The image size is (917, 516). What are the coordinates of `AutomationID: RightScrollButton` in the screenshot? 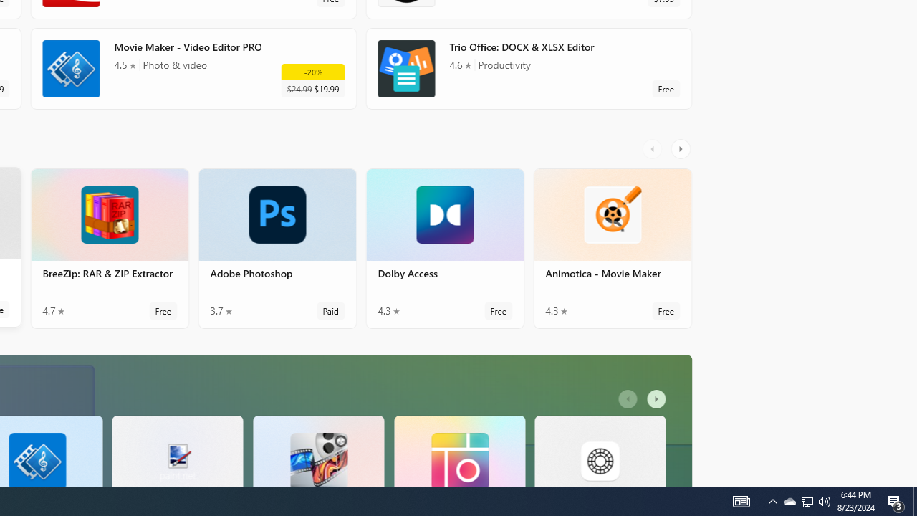 It's located at (658, 473).